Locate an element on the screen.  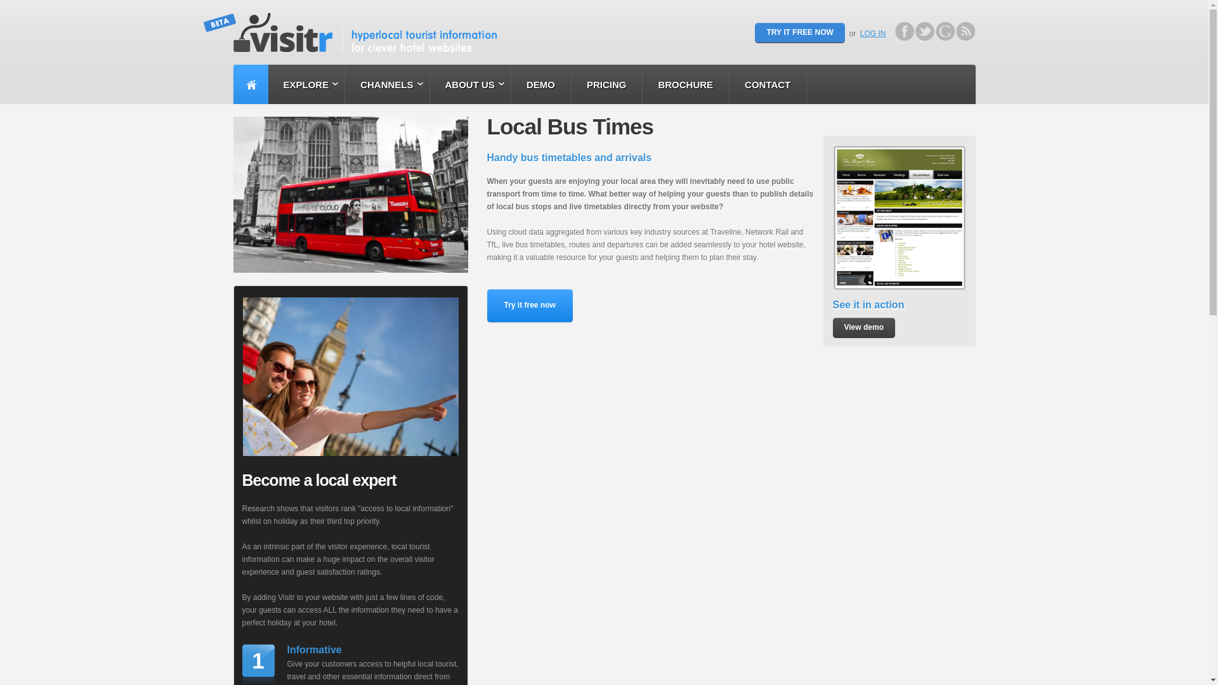
CHANNELS is located at coordinates (386, 84).